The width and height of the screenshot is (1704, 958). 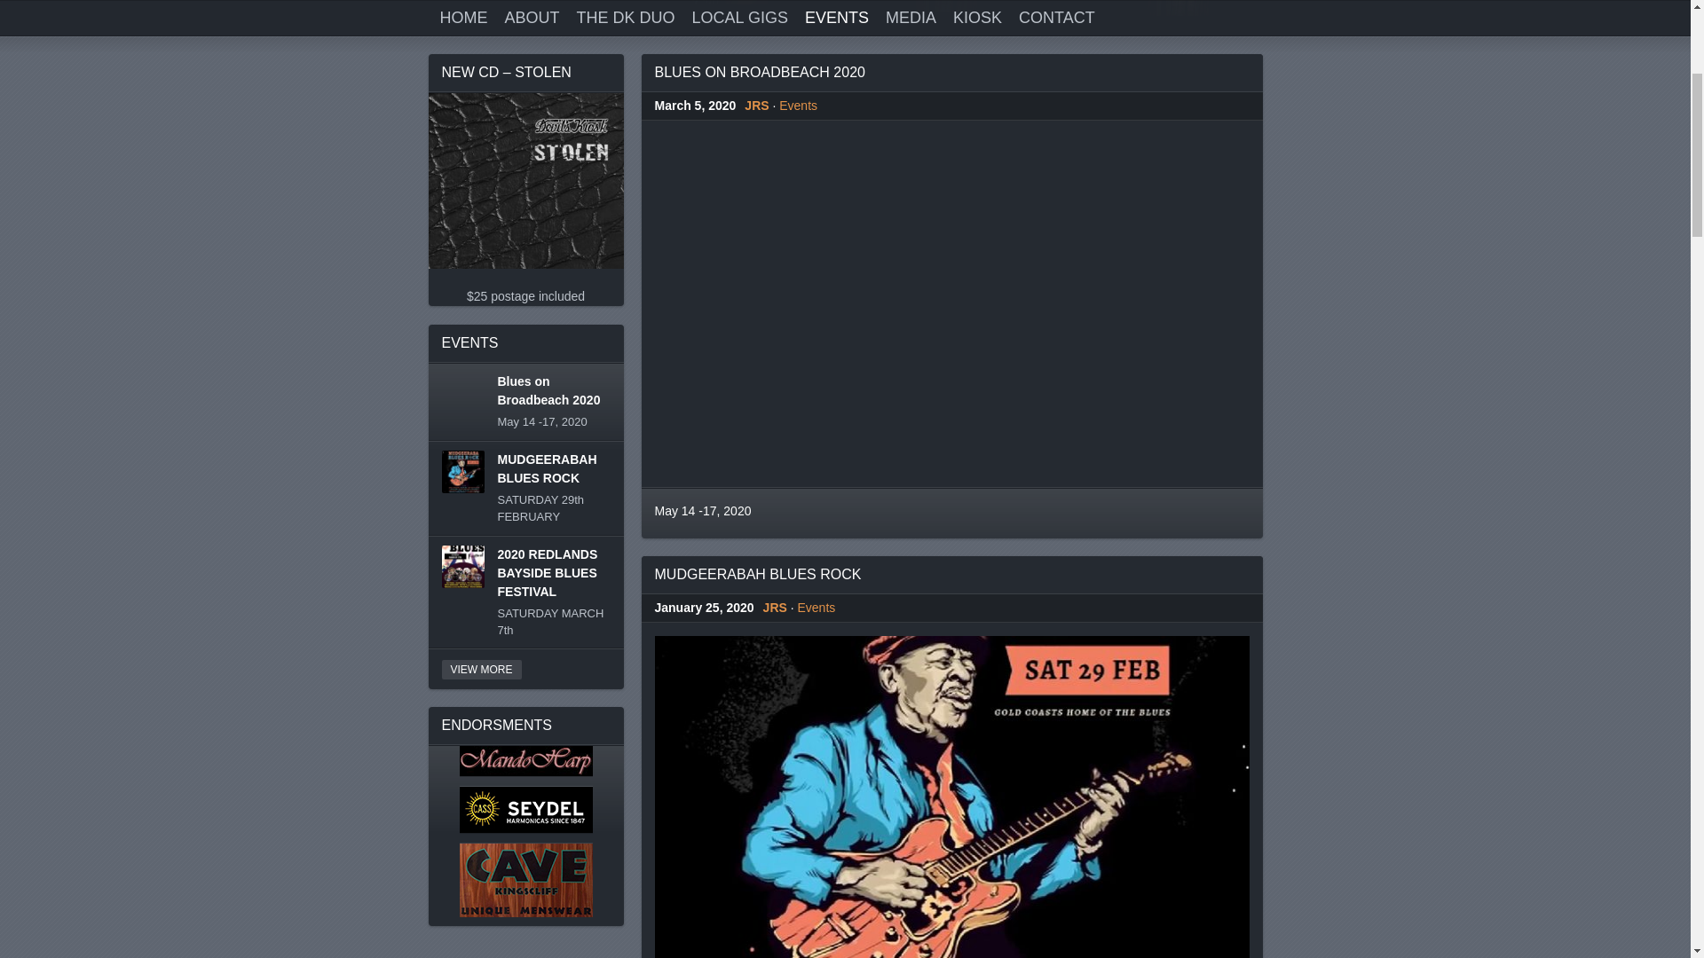 What do you see at coordinates (756, 459) in the screenshot?
I see `JRS` at bounding box center [756, 459].